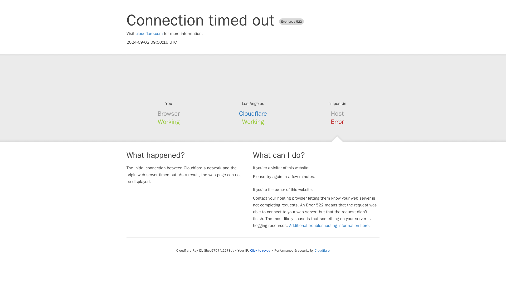 Image resolution: width=506 pixels, height=284 pixels. Describe the element at coordinates (322, 250) in the screenshot. I see `Cloudflare` at that location.